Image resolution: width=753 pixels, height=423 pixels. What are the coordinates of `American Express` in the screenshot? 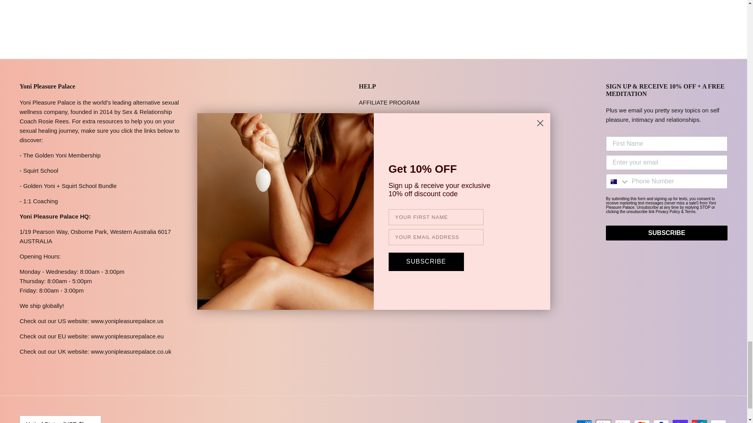 It's located at (584, 421).